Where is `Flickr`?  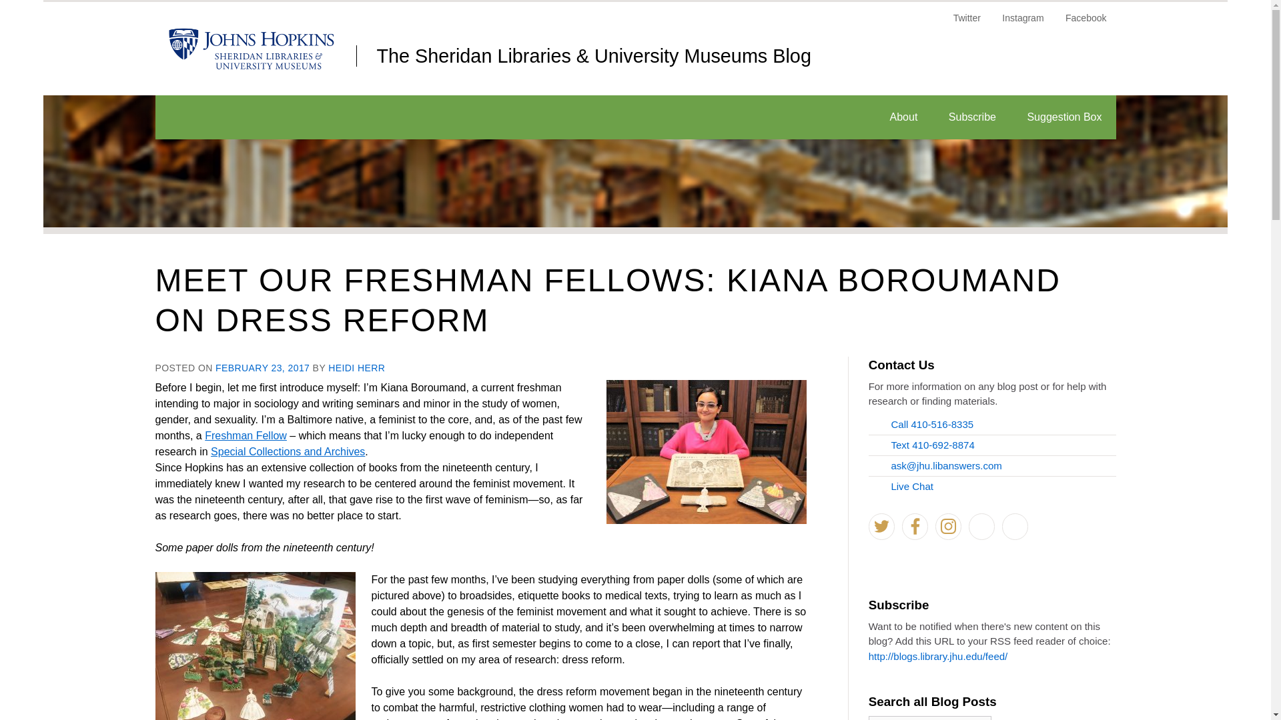 Flickr is located at coordinates (1015, 527).